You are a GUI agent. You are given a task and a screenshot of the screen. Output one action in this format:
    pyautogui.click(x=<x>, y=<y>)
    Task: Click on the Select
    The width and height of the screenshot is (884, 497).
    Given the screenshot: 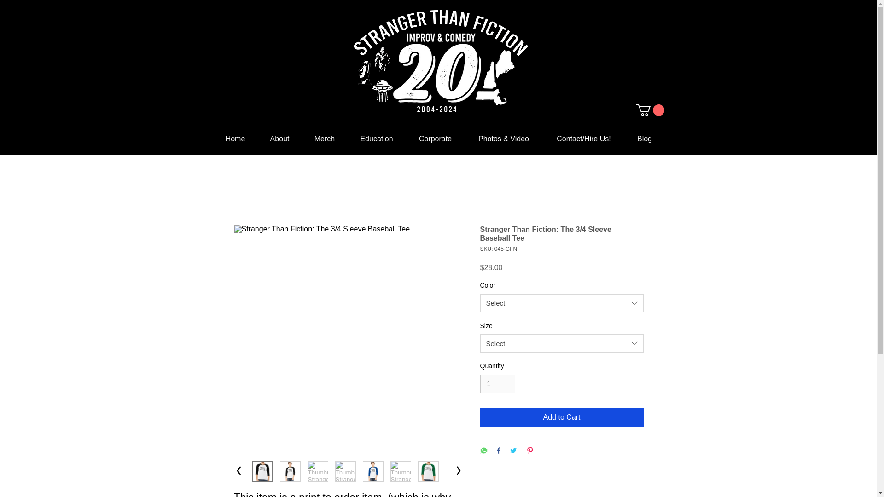 What is the action you would take?
    pyautogui.click(x=562, y=303)
    